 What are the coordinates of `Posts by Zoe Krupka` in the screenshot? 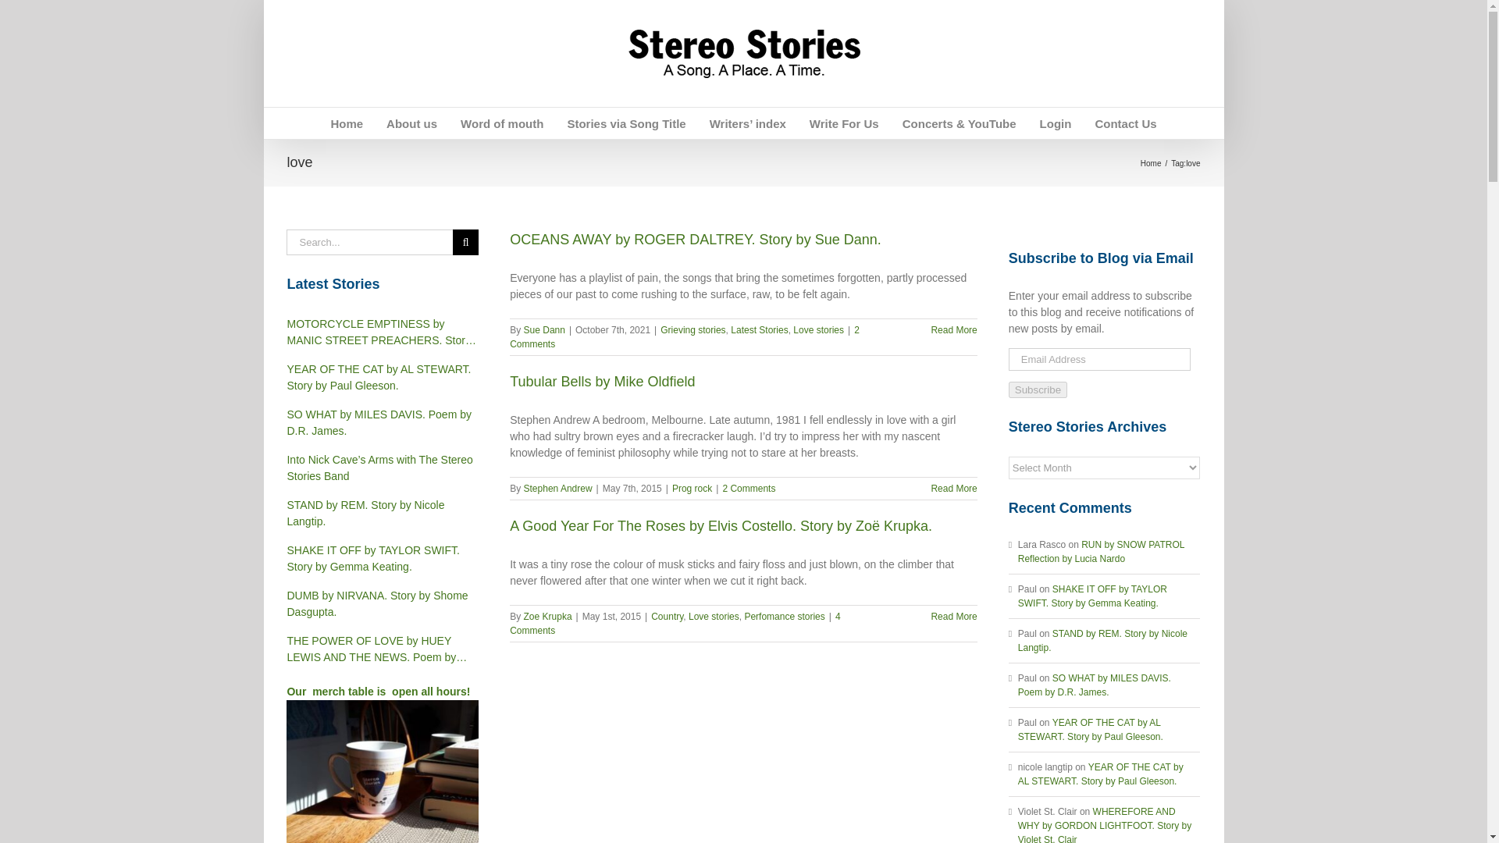 It's located at (548, 617).